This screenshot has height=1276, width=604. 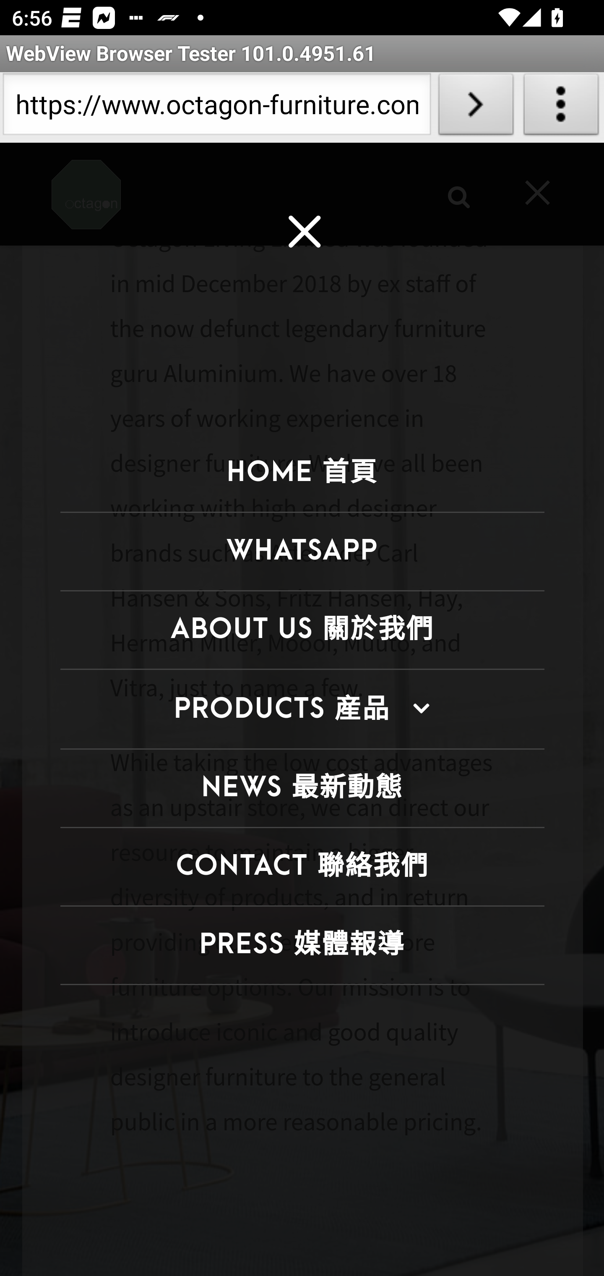 I want to click on HOME 首頁, so click(x=302, y=473).